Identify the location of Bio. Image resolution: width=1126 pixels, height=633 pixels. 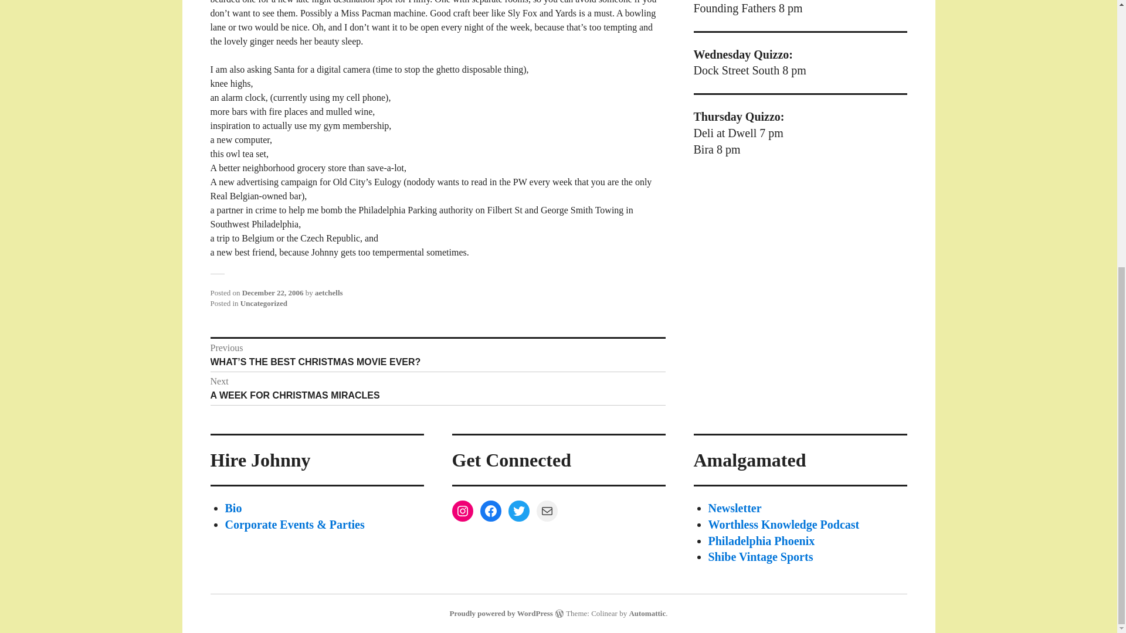
(761, 540).